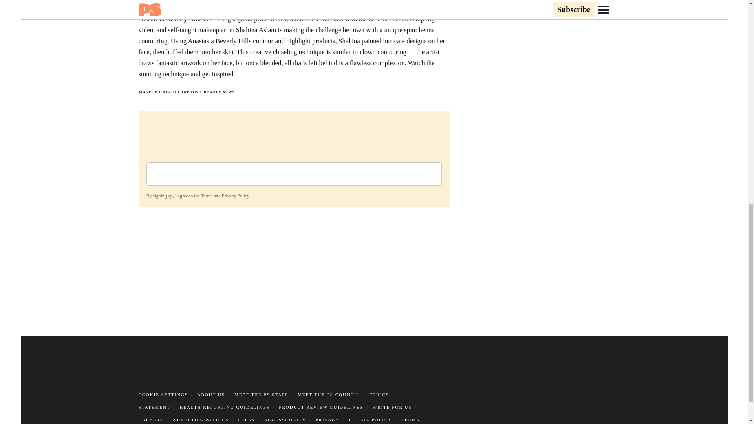  I want to click on COOKIE POLICY, so click(370, 419).